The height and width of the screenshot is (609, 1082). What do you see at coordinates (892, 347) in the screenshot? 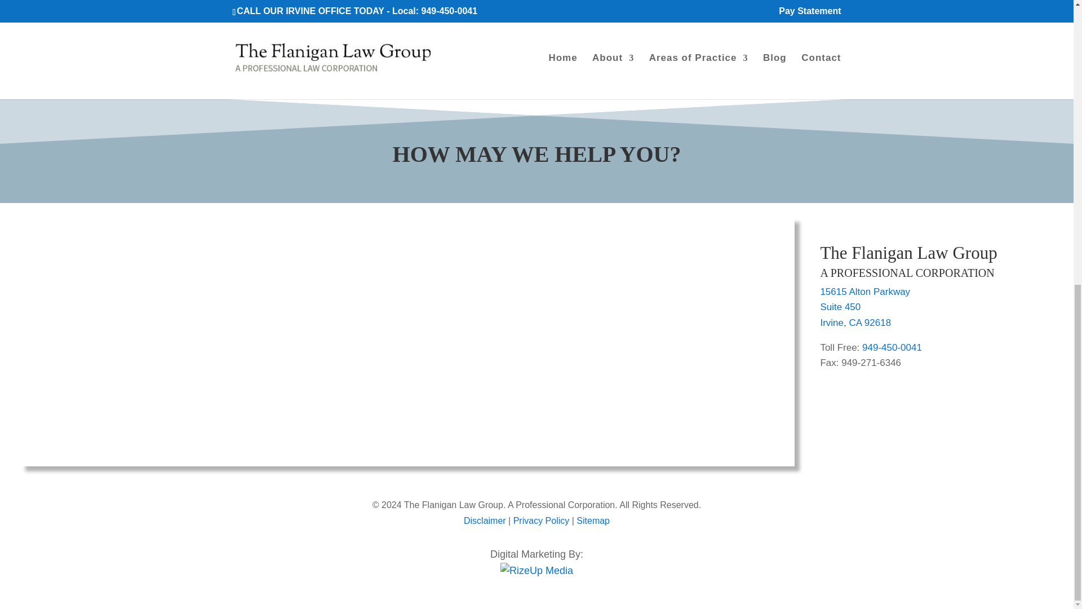
I see `Touch to Dial` at bounding box center [892, 347].